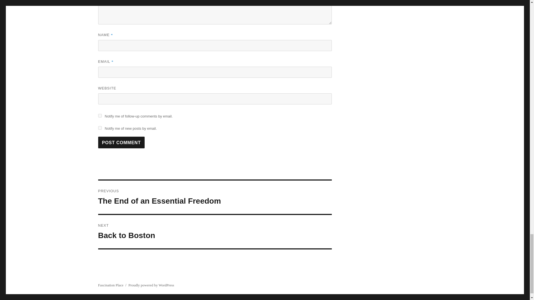 The height and width of the screenshot is (300, 534). Describe the element at coordinates (100, 128) in the screenshot. I see `subscribe` at that location.